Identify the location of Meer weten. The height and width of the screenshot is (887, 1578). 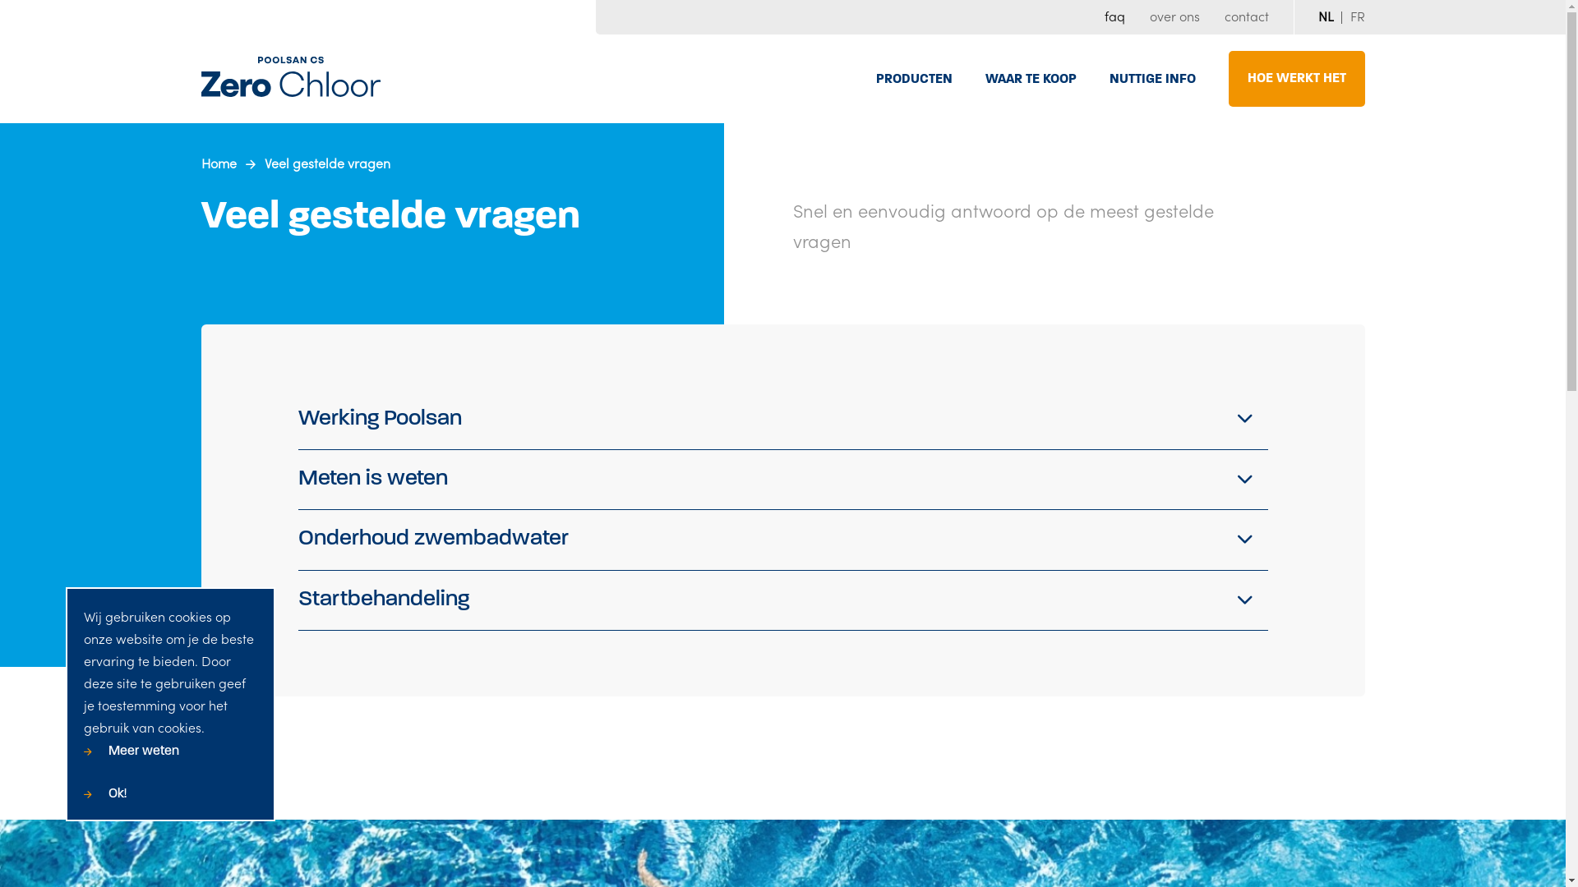
(131, 751).